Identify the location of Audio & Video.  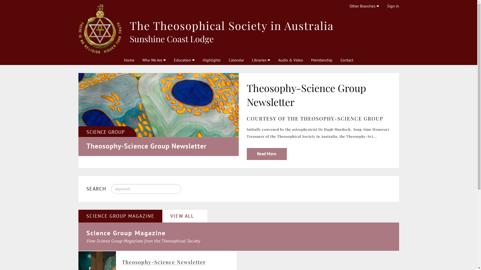
(291, 60).